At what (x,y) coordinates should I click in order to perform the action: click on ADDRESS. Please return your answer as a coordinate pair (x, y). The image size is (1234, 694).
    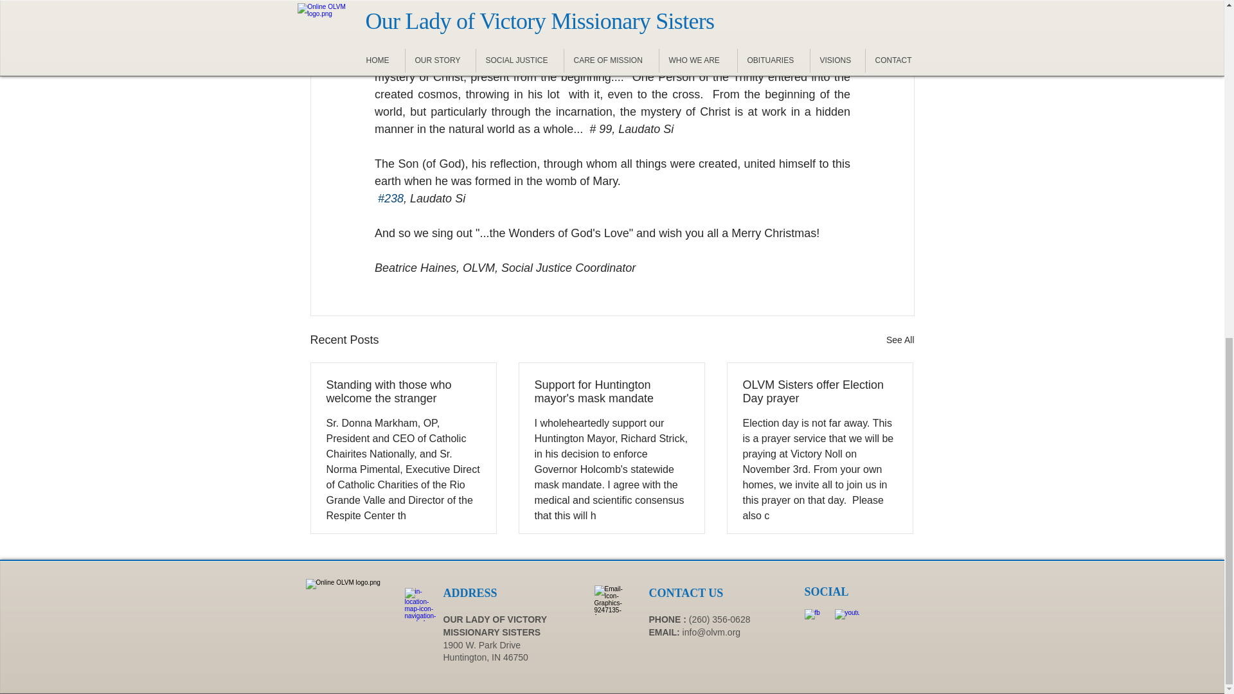
    Looking at the image, I should click on (470, 592).